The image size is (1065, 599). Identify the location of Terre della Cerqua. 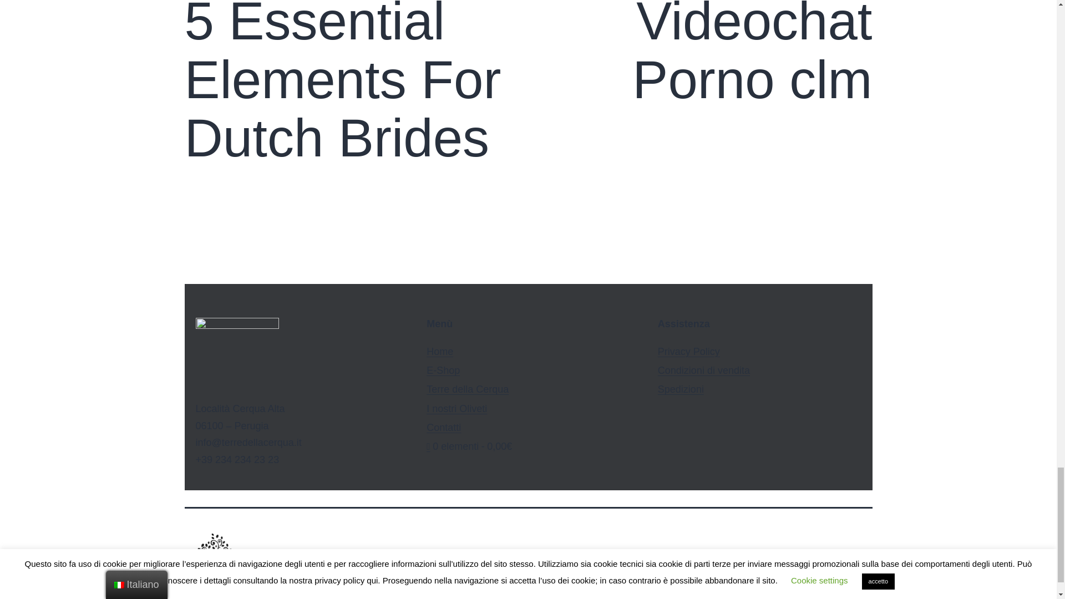
(353, 84).